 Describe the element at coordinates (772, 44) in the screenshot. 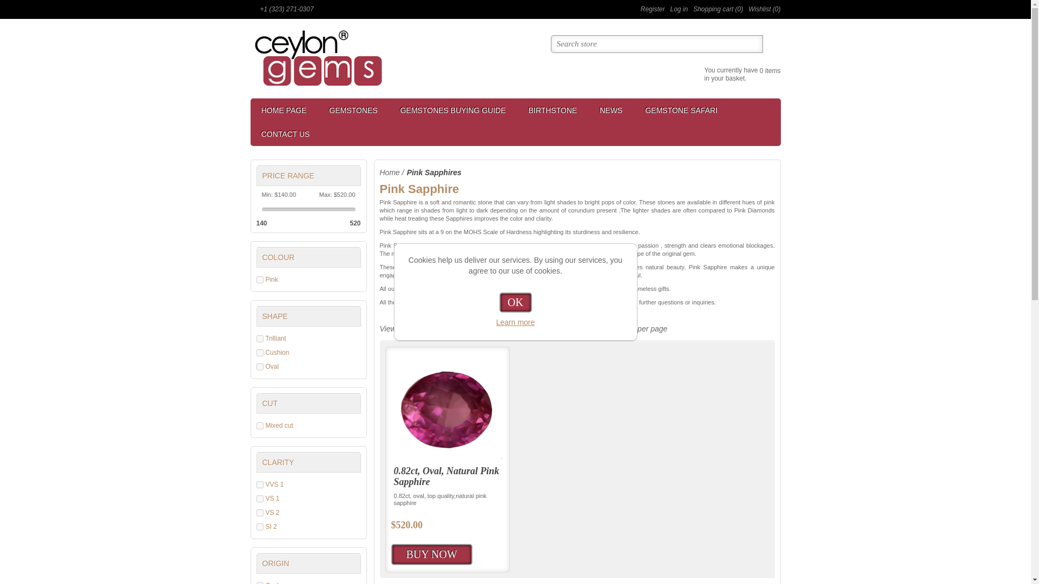

I see `Search` at that location.